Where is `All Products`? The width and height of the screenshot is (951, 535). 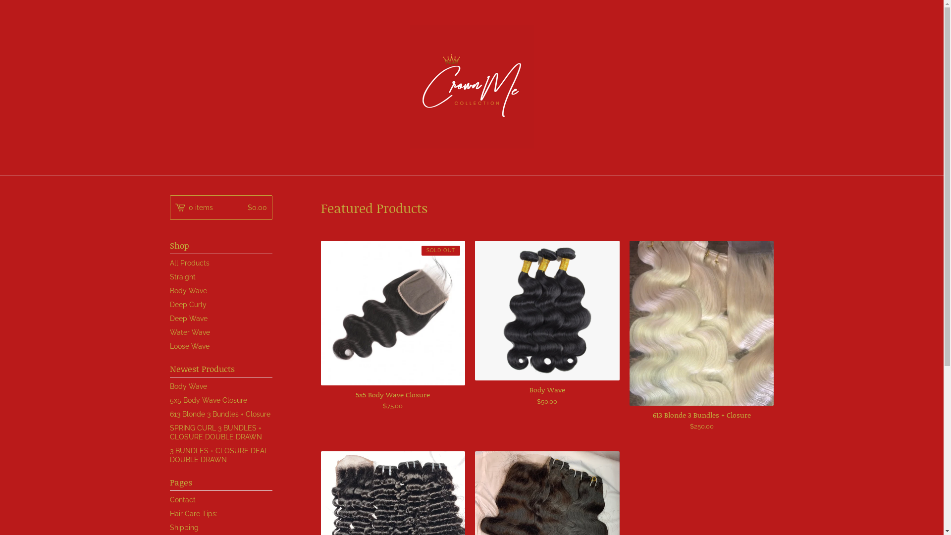 All Products is located at coordinates (221, 263).